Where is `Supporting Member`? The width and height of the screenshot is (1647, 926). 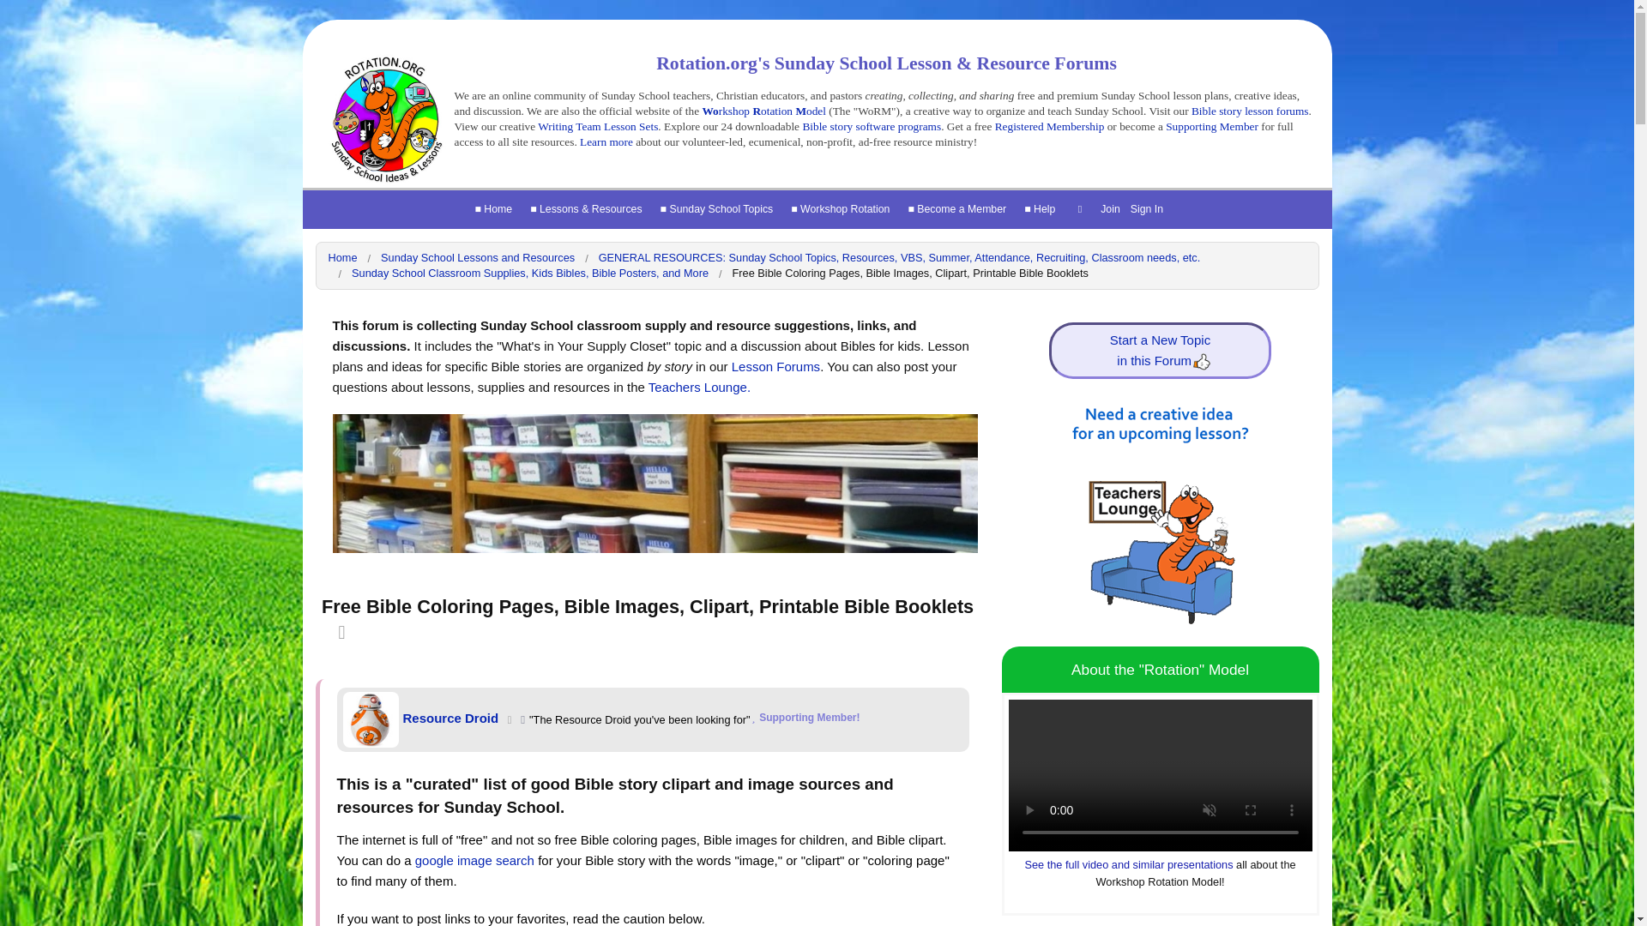
Supporting Member is located at coordinates (1211, 127).